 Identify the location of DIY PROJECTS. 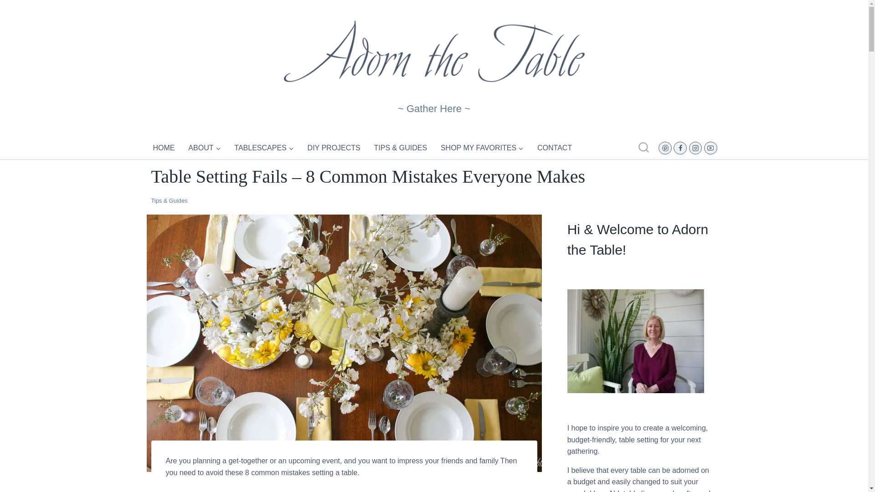
(334, 148).